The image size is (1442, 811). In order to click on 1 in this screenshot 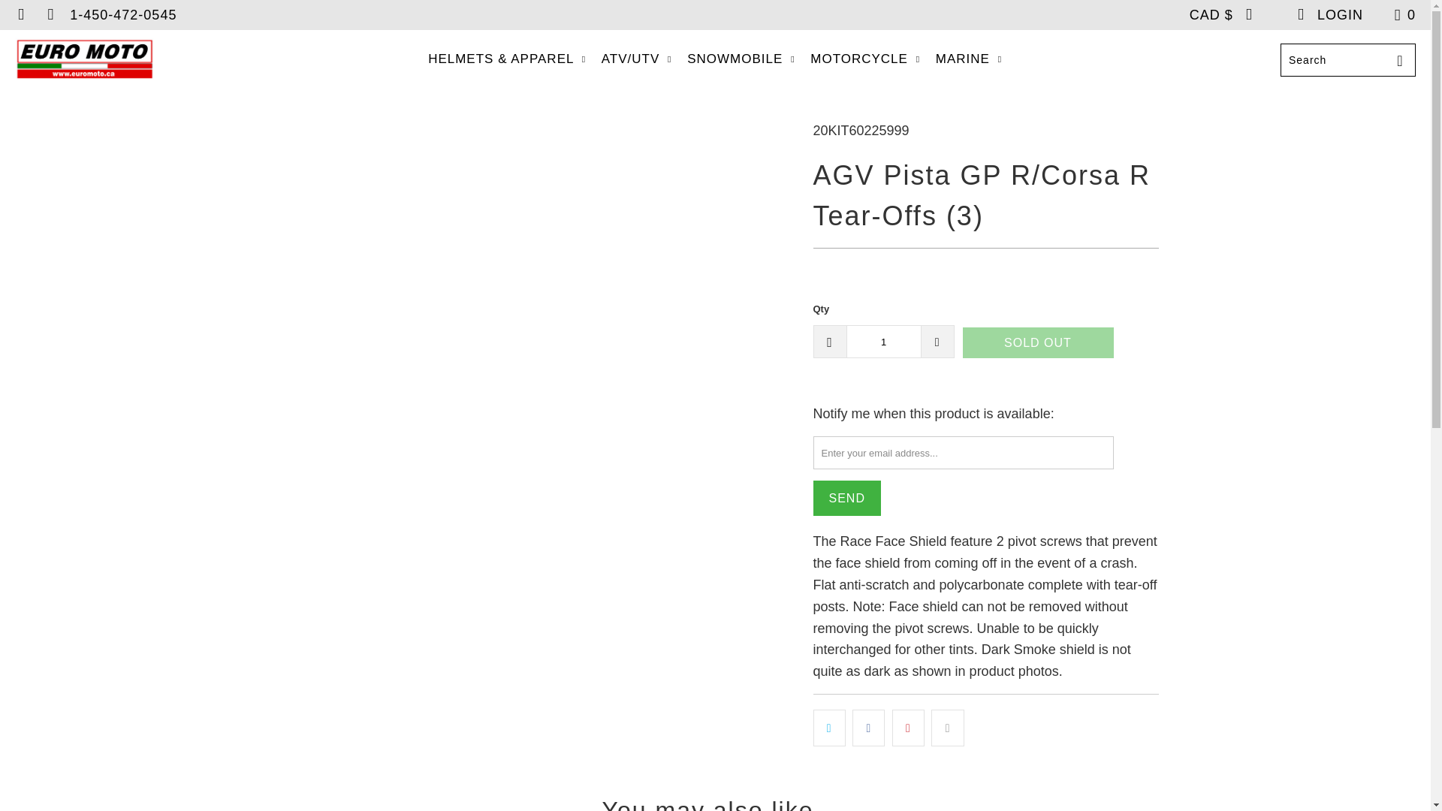, I will do `click(883, 342)`.